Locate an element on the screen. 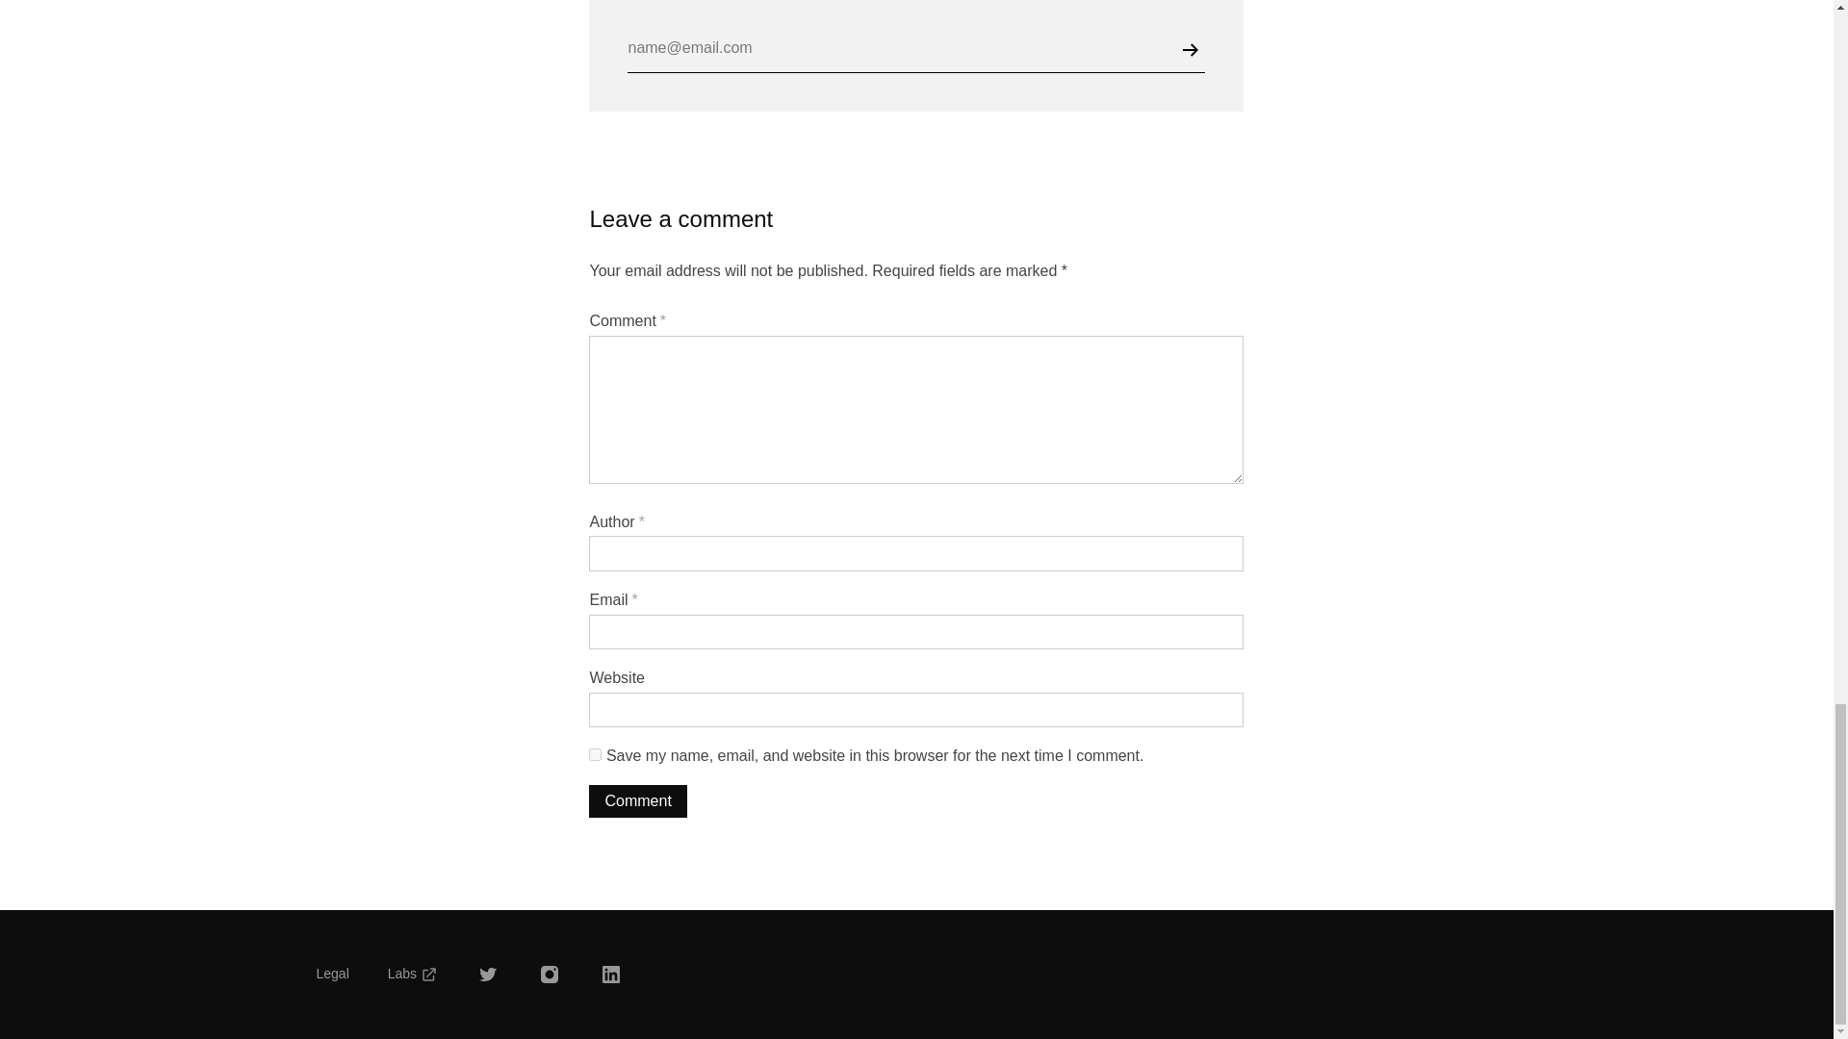  Labs is located at coordinates (413, 974).